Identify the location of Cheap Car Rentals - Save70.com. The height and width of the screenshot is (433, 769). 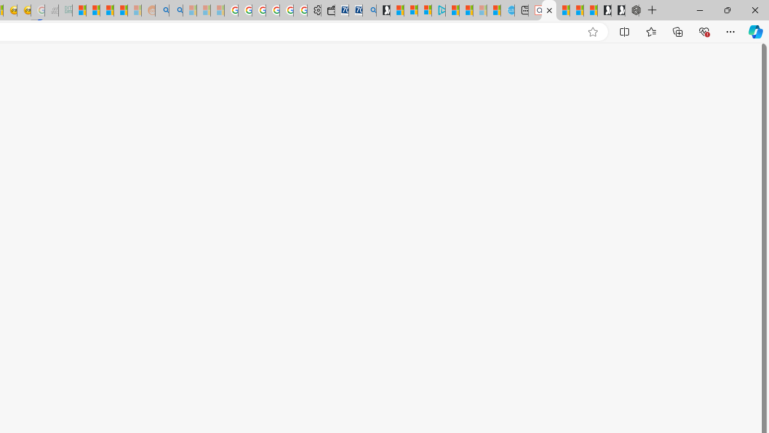
(356, 11).